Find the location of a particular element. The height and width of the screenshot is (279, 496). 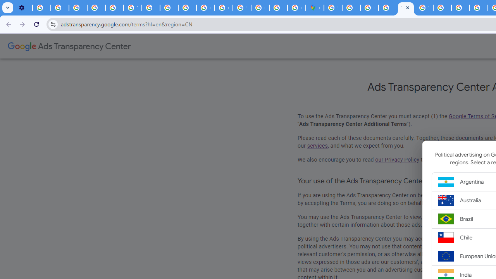

Privacy Help Center - Policies Help is located at coordinates (114, 8).